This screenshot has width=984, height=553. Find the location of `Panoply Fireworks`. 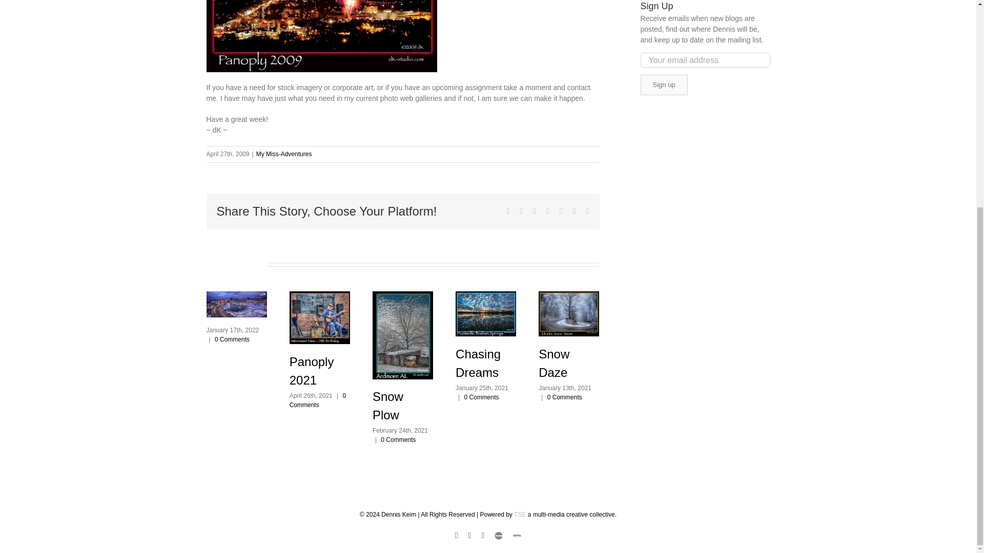

Panoply Fireworks is located at coordinates (321, 36).